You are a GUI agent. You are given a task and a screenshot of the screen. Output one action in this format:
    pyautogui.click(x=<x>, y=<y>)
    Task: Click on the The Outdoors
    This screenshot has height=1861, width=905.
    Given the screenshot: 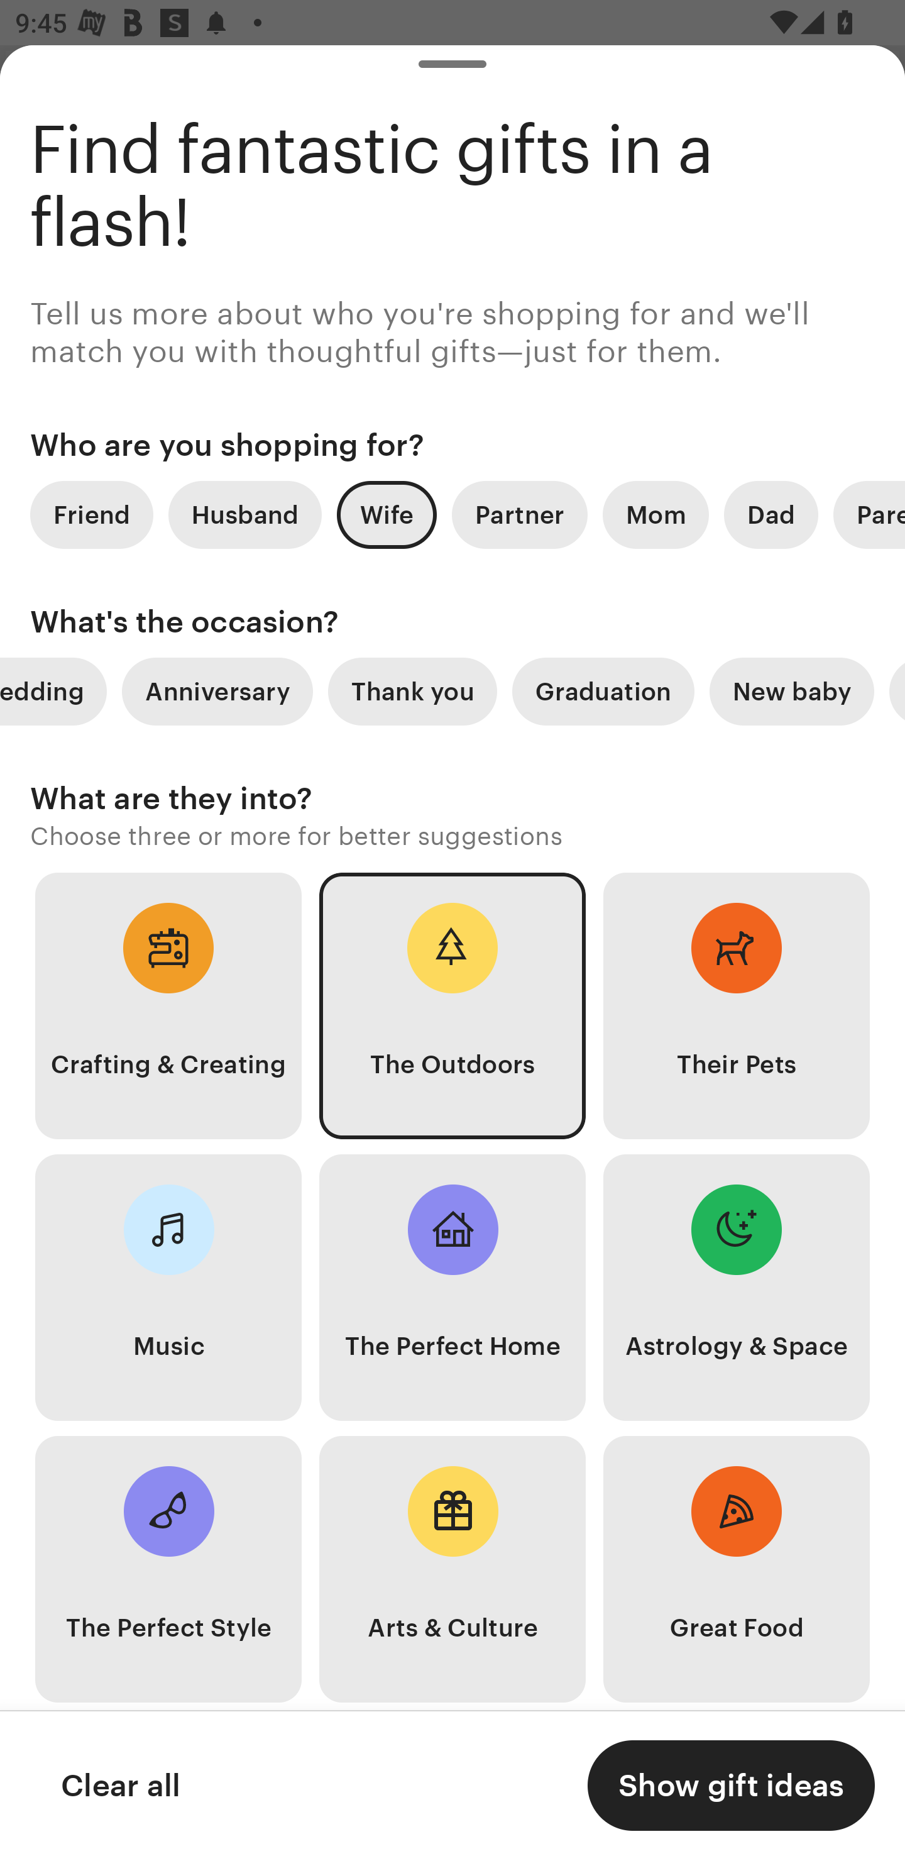 What is the action you would take?
    pyautogui.click(x=452, y=1006)
    